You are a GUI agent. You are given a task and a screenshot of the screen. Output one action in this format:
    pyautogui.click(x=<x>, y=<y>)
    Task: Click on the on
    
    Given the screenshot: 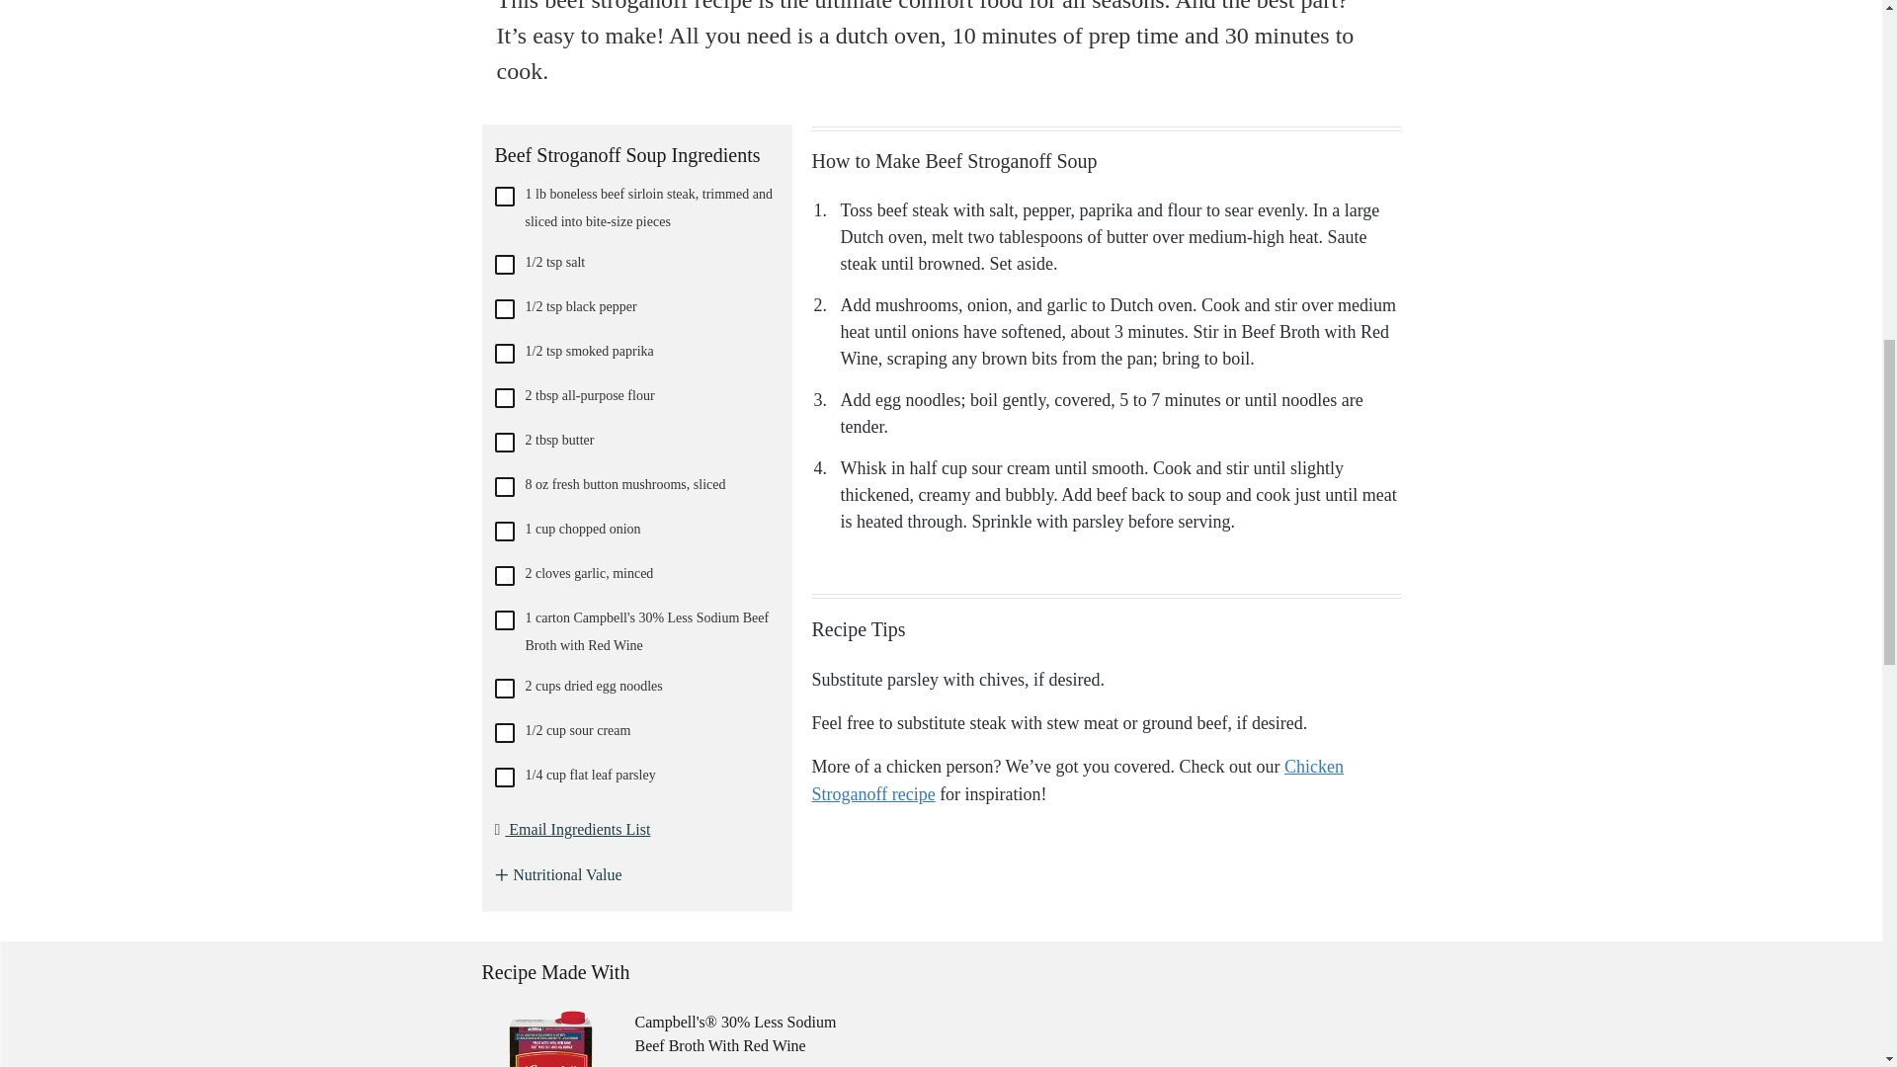 What is the action you would take?
    pyautogui.click(x=504, y=443)
    